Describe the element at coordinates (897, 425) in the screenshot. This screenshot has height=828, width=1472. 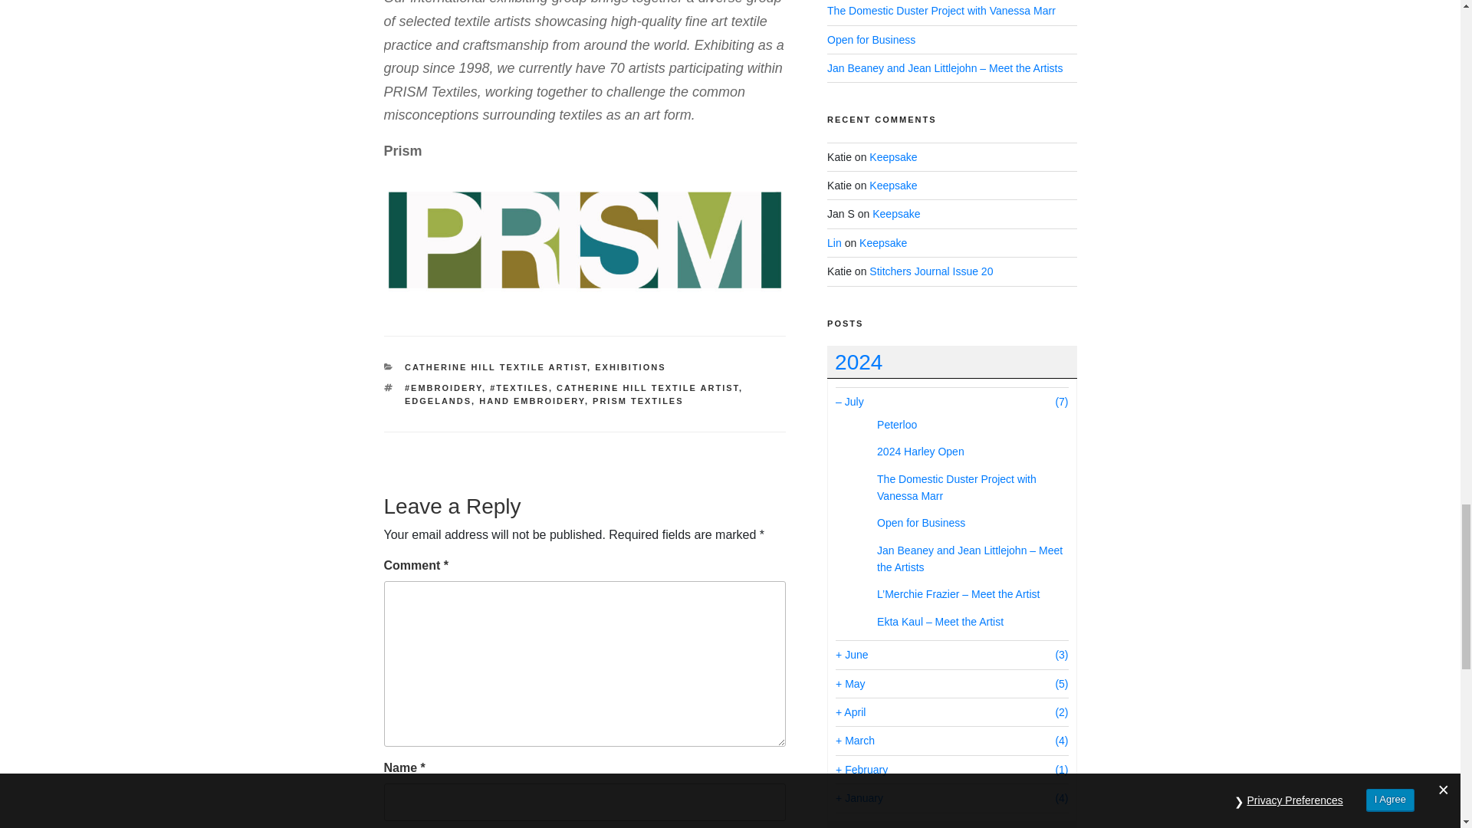
I see `Peterloo` at that location.